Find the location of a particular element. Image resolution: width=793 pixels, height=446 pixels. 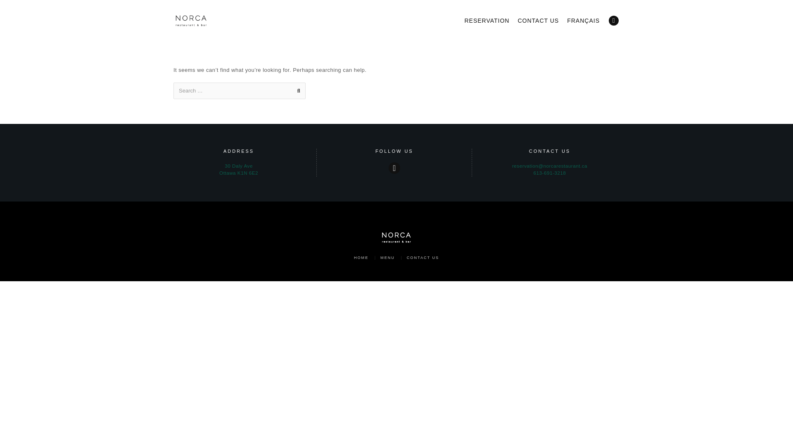

CONTACT US is located at coordinates (538, 21).